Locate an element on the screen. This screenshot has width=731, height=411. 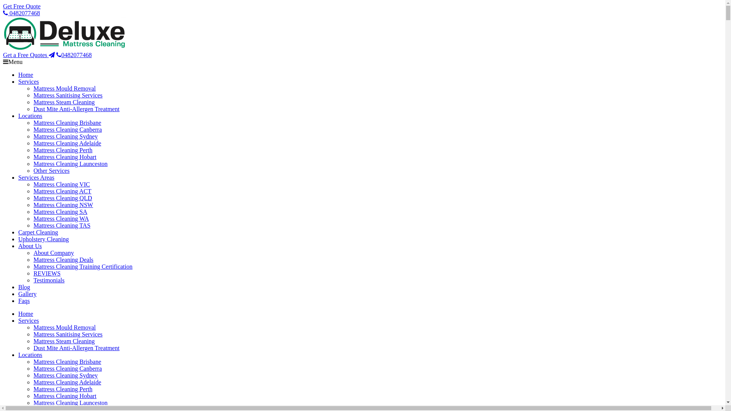
Get Free Quote is located at coordinates (22, 6).